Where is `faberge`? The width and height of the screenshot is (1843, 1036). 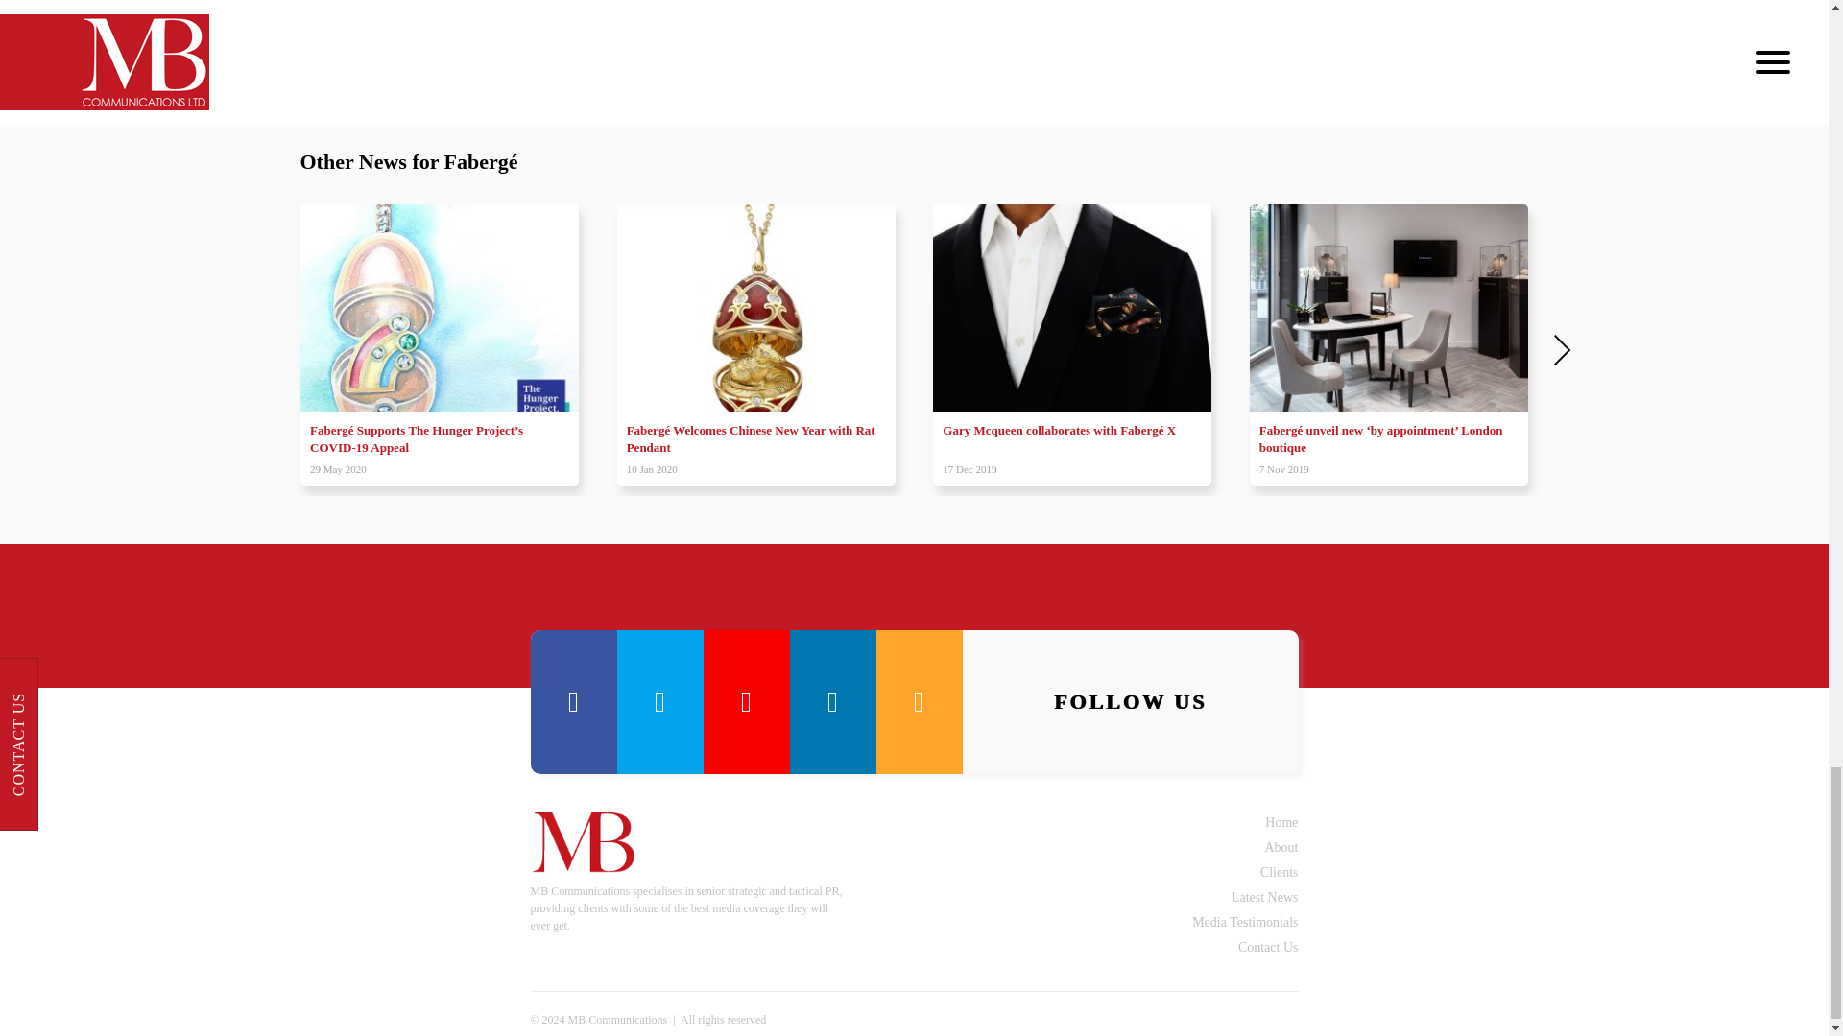 faberge is located at coordinates (489, 40).